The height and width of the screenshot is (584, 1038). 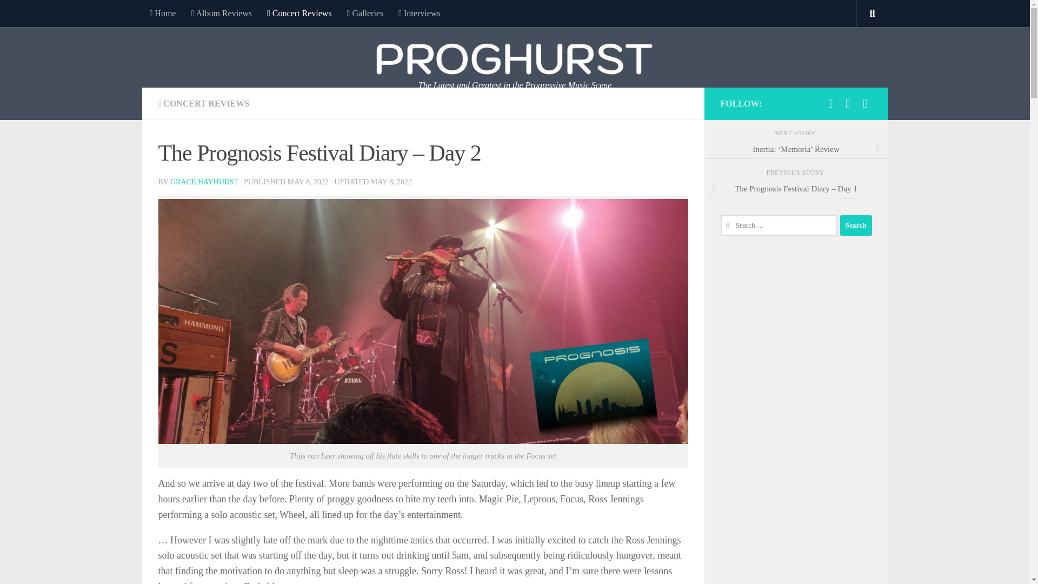 I want to click on Skip to content, so click(x=42, y=15).